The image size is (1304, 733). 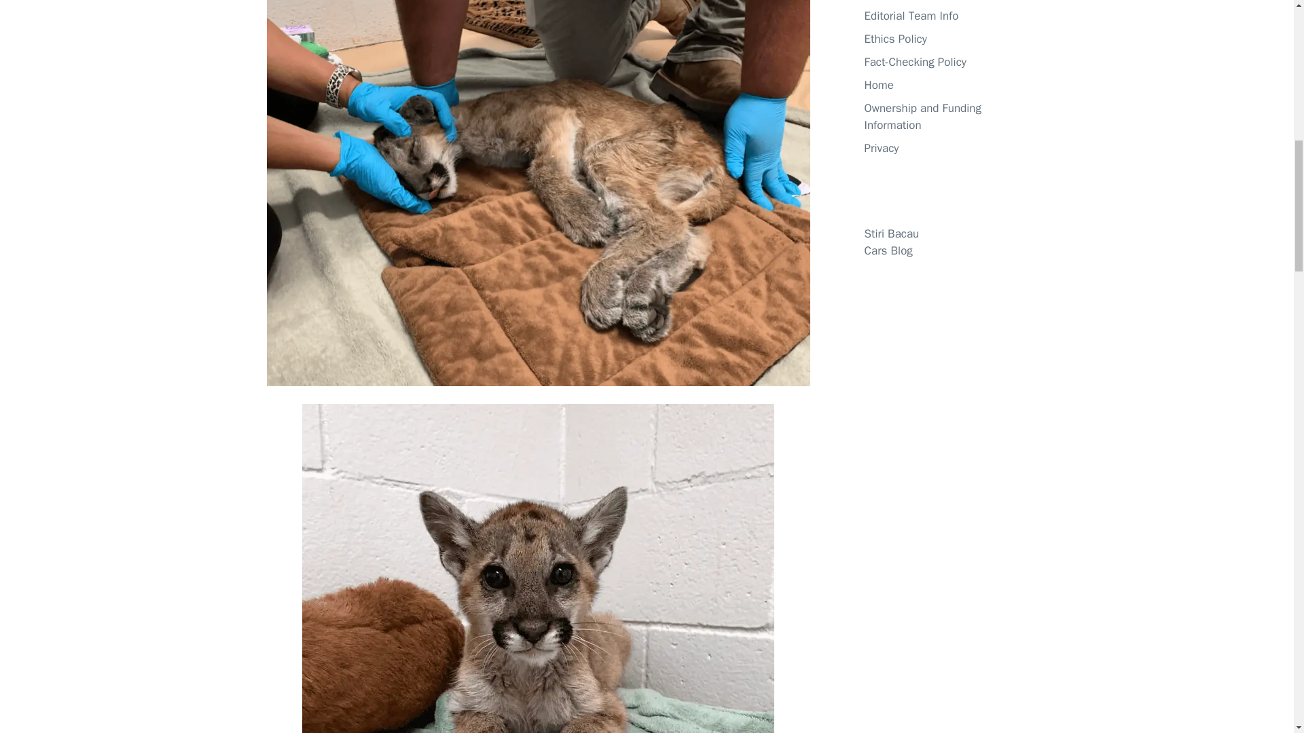 What do you see at coordinates (894, 38) in the screenshot?
I see `Ethics Policy` at bounding box center [894, 38].